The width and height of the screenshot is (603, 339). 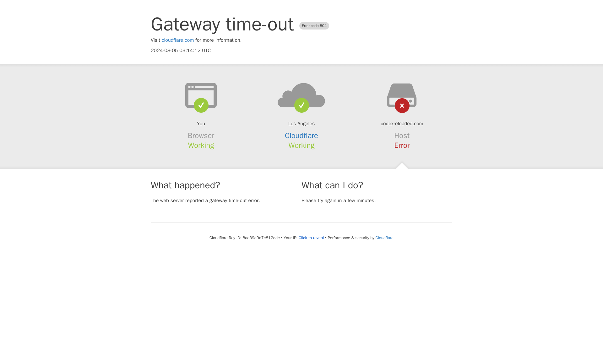 I want to click on Cloudflare, so click(x=301, y=136).